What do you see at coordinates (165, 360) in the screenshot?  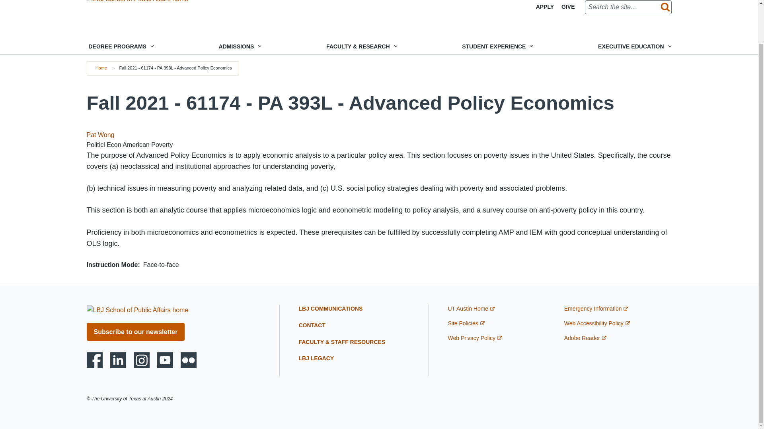 I see `YoutubeSee us on Youtube` at bounding box center [165, 360].